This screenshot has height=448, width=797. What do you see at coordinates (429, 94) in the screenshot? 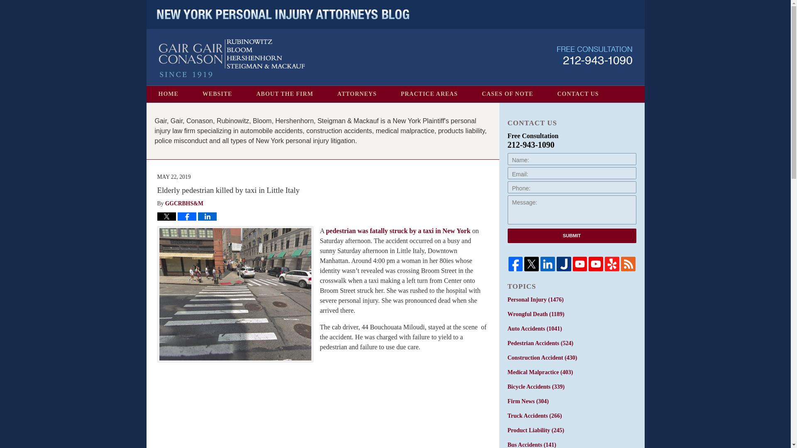
I see `PRACTICE AREAS` at bounding box center [429, 94].